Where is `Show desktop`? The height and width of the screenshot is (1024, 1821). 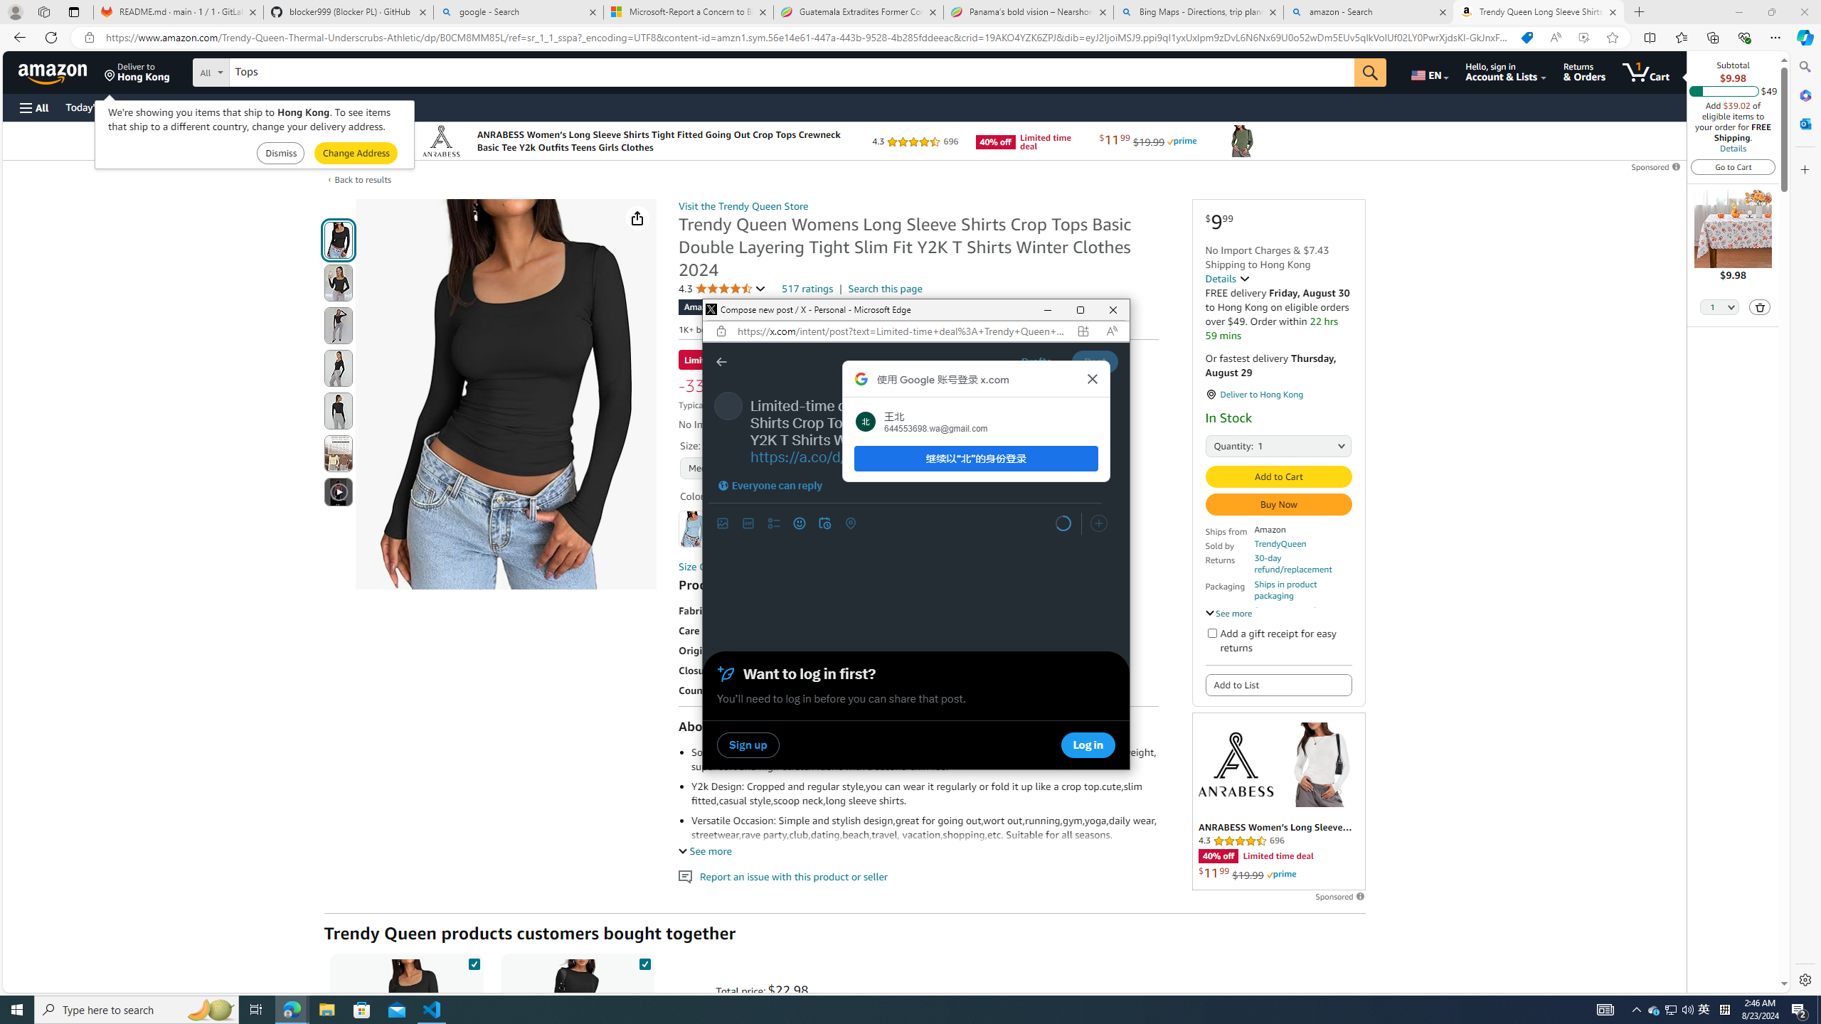
Show desktop is located at coordinates (1819, 1010).